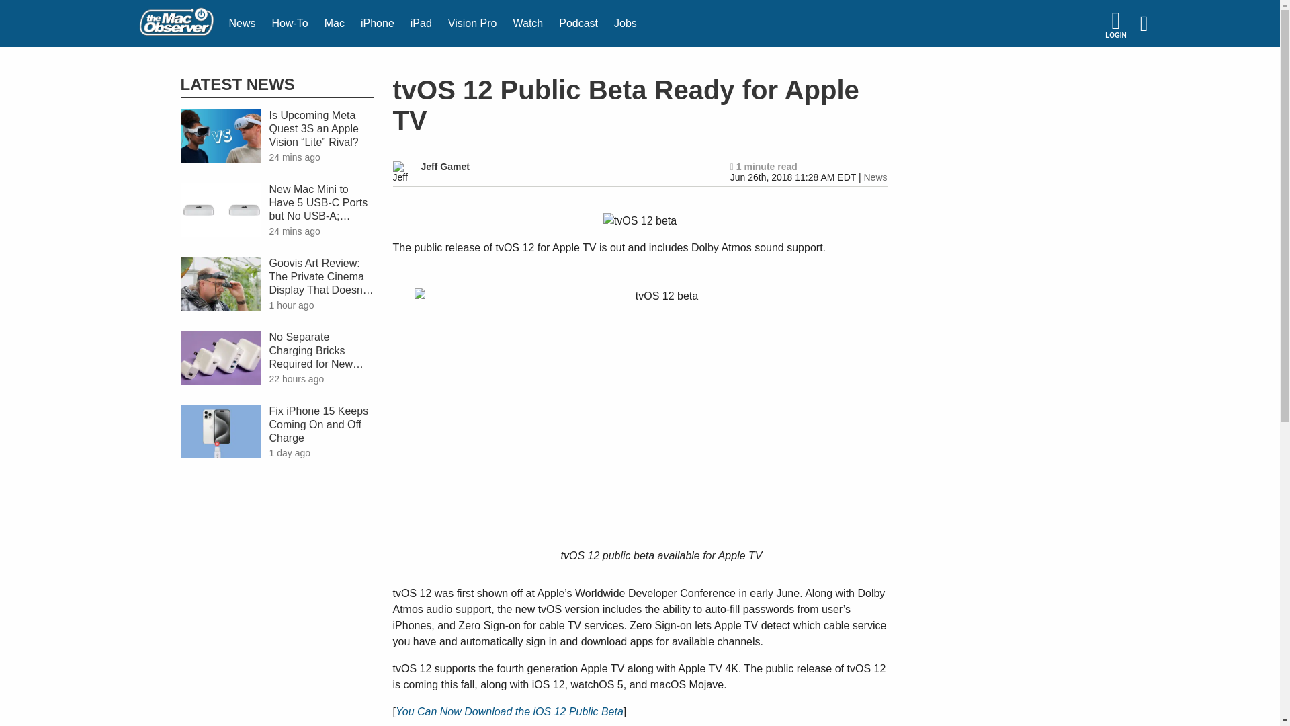 The width and height of the screenshot is (1290, 726). I want to click on News, so click(875, 177).